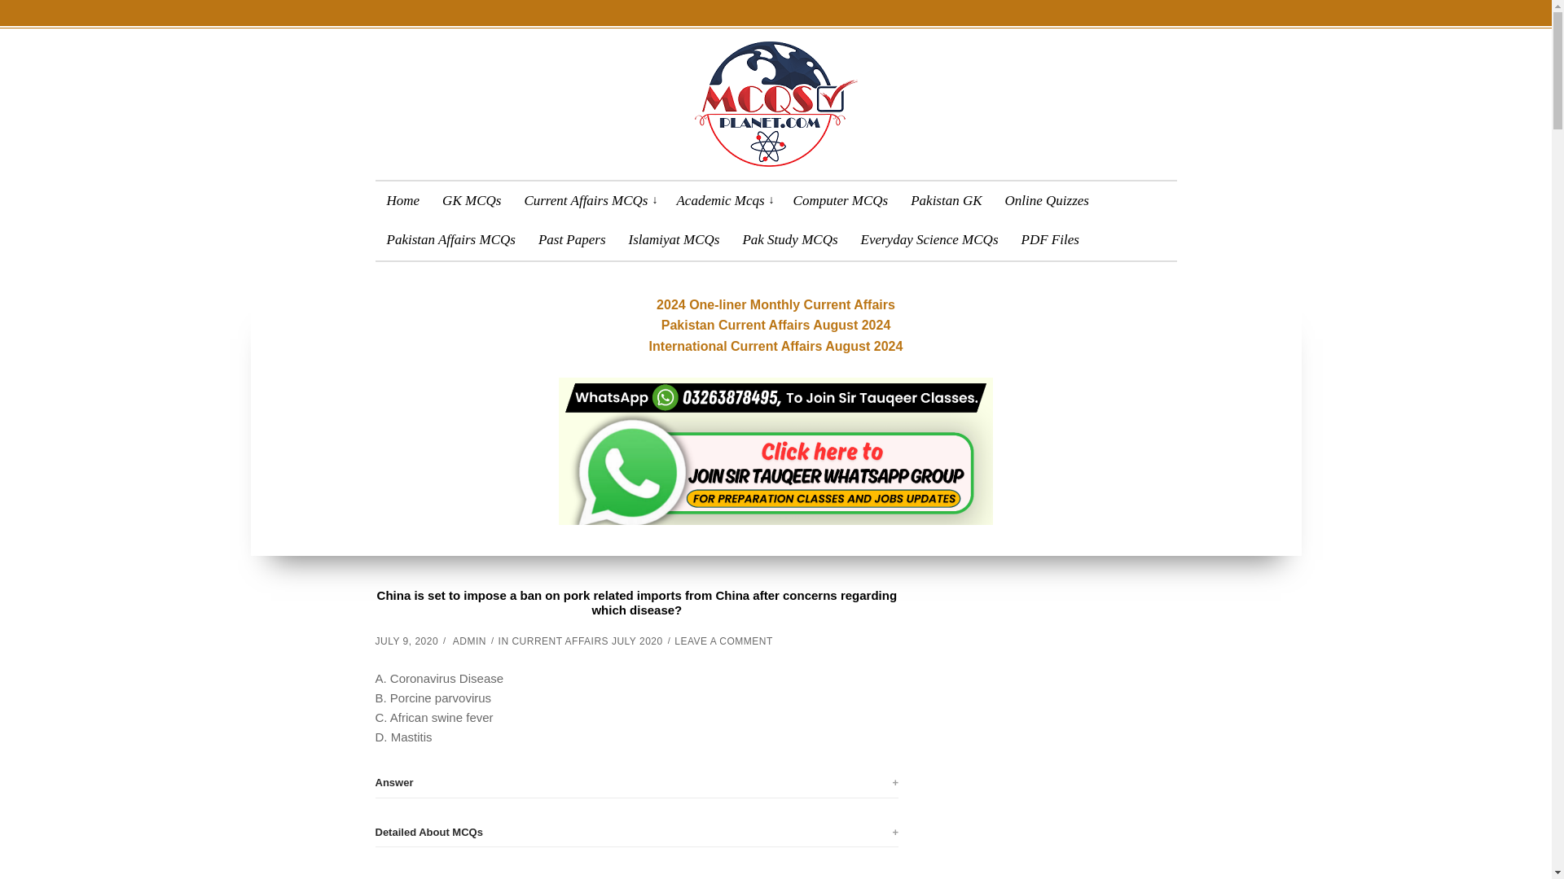 The image size is (1564, 879). What do you see at coordinates (841, 200) in the screenshot?
I see `Computer MCQs` at bounding box center [841, 200].